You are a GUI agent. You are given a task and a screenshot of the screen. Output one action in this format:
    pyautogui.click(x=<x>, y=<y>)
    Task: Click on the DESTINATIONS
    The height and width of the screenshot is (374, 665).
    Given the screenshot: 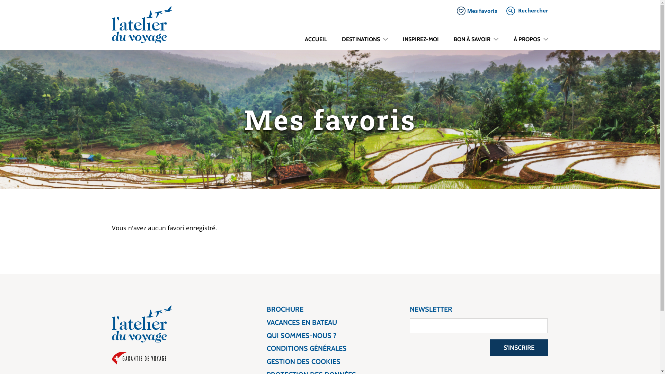 What is the action you would take?
    pyautogui.click(x=364, y=42)
    